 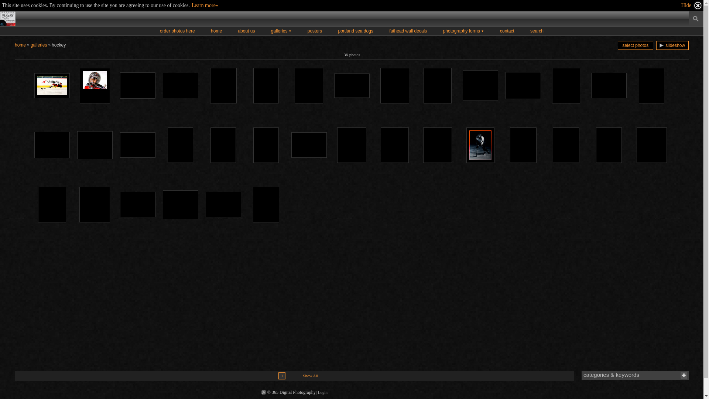 What do you see at coordinates (216, 31) in the screenshot?
I see `home` at bounding box center [216, 31].